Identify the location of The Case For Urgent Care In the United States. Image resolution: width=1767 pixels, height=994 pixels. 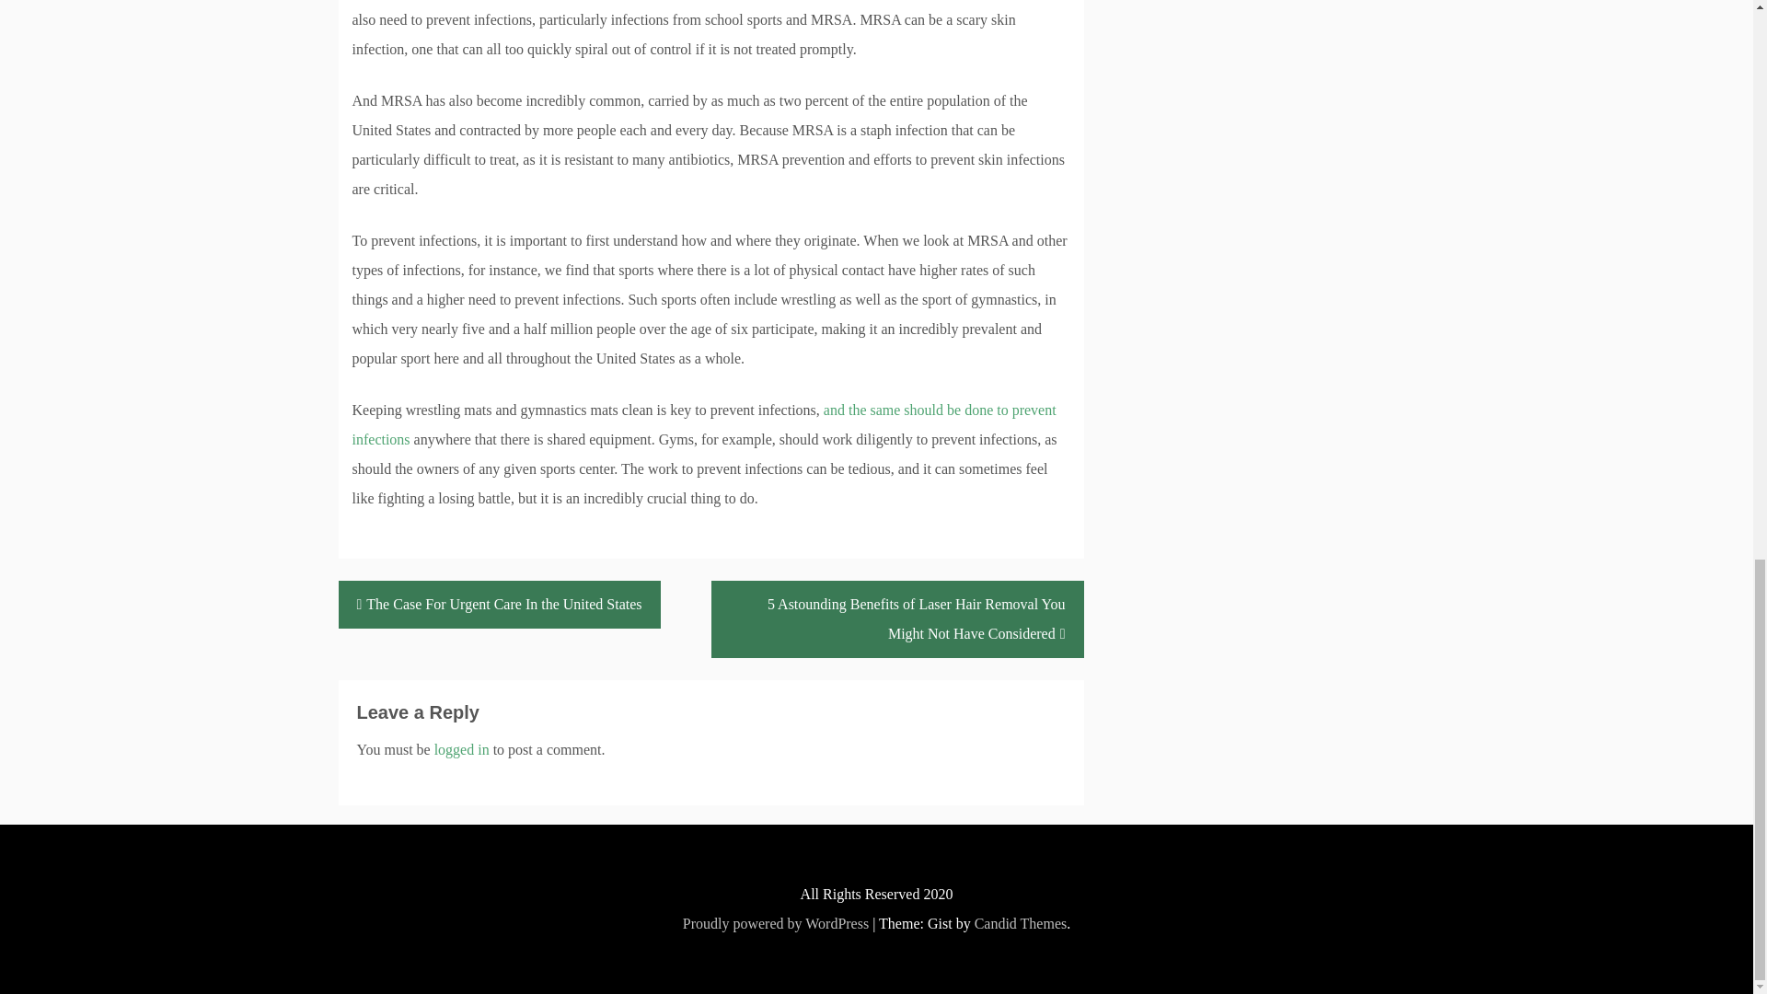
(500, 604).